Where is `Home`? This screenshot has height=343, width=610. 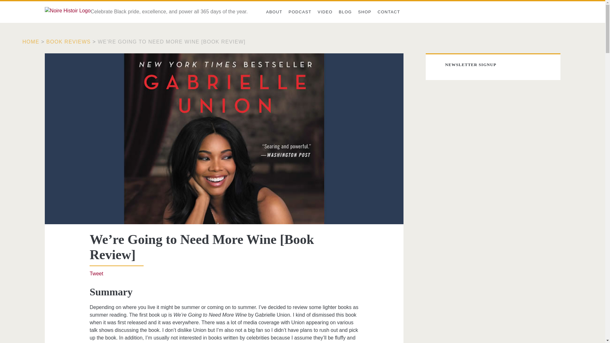
Home is located at coordinates (31, 42).